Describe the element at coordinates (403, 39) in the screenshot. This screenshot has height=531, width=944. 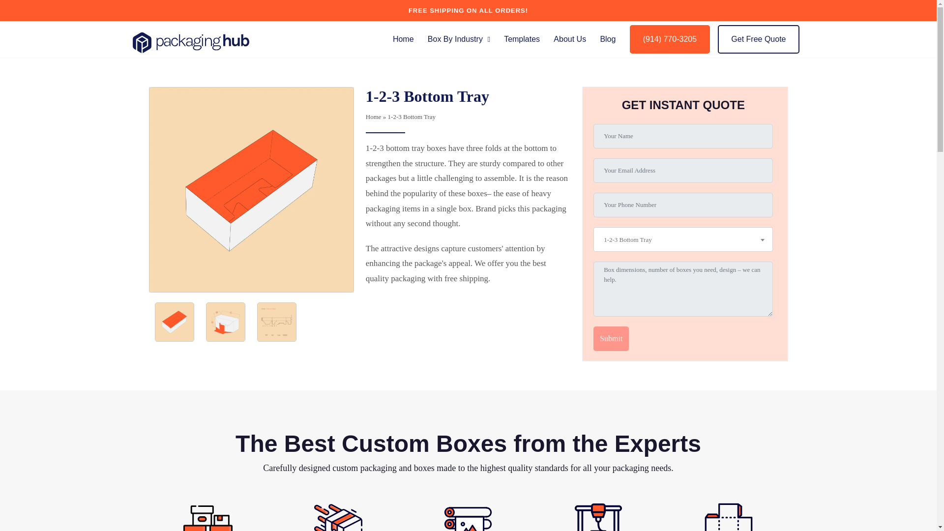
I see `Home` at that location.